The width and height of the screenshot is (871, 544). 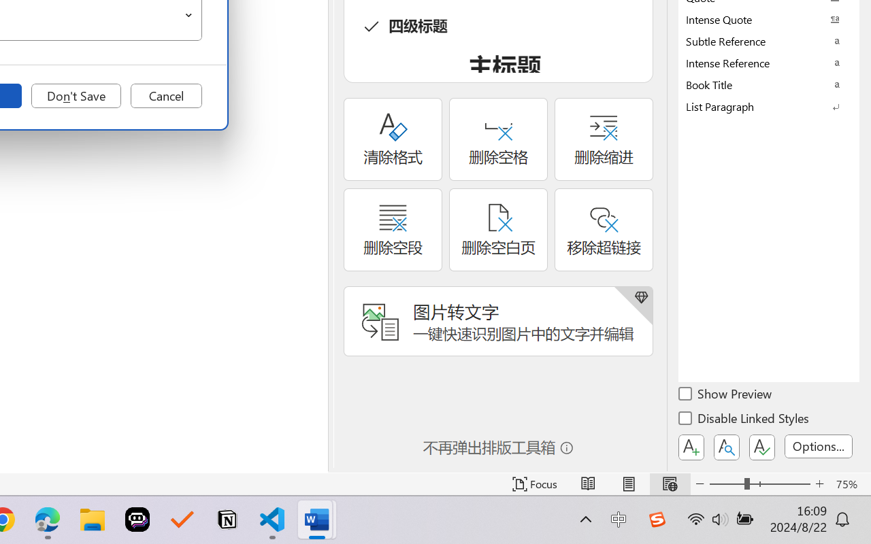 What do you see at coordinates (759, 106) in the screenshot?
I see `Class: NetUIImage` at bounding box center [759, 106].